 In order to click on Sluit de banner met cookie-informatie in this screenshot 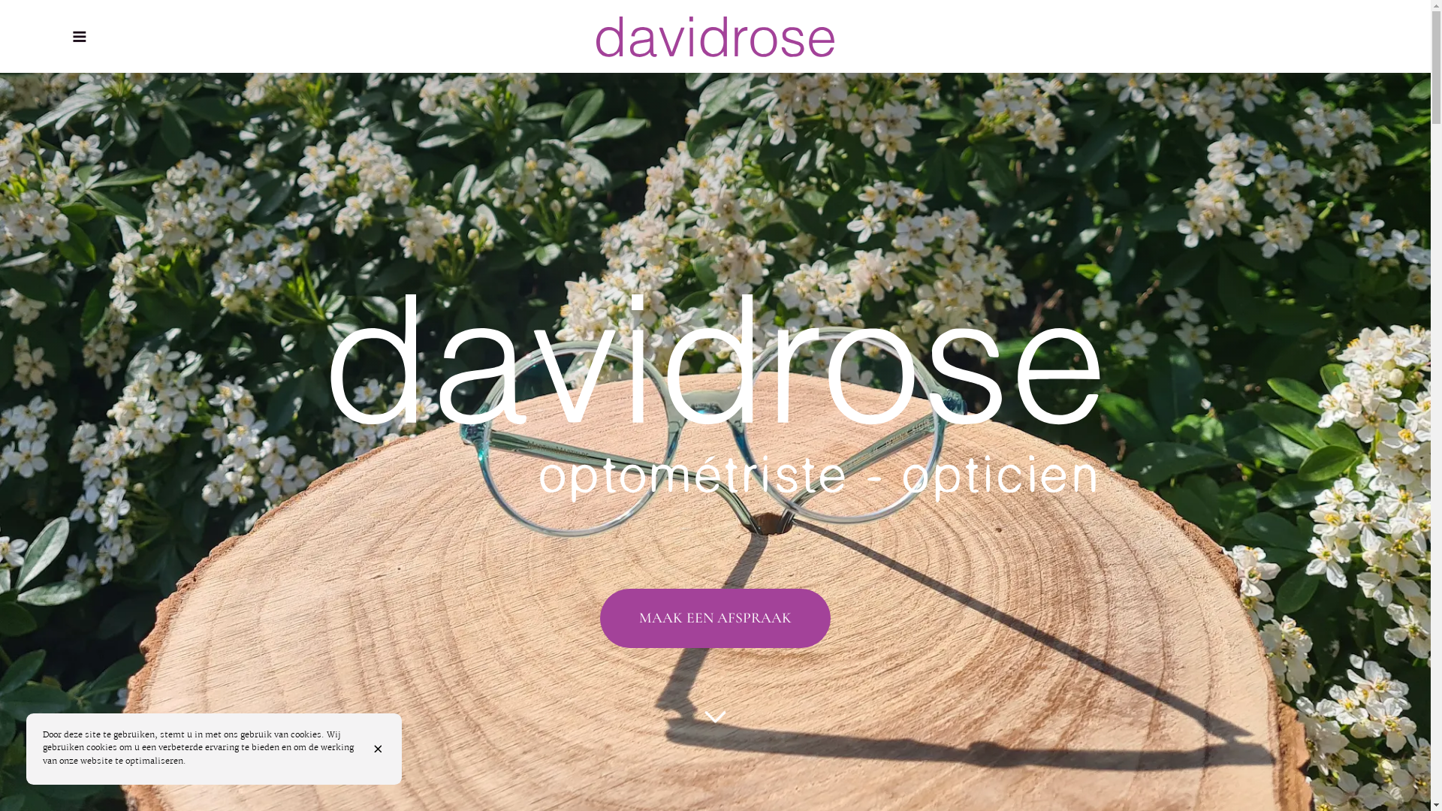, I will do `click(380, 749)`.